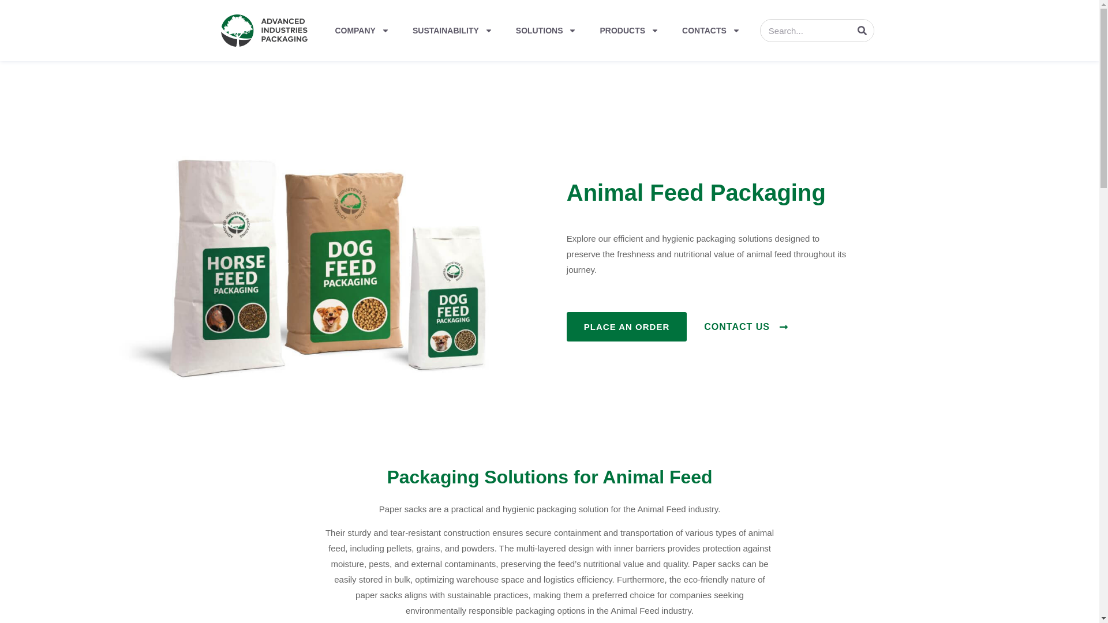 The image size is (1108, 623). Describe the element at coordinates (711, 30) in the screenshot. I see `CONTACTS` at that location.